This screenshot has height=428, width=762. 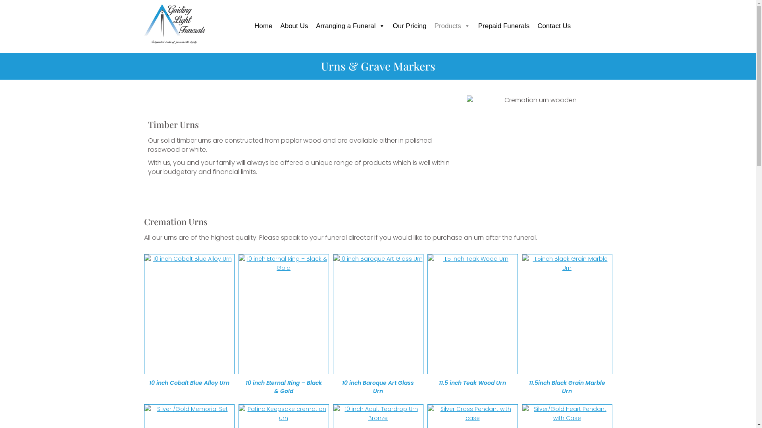 I want to click on Arranging a Funeral, so click(x=350, y=26).